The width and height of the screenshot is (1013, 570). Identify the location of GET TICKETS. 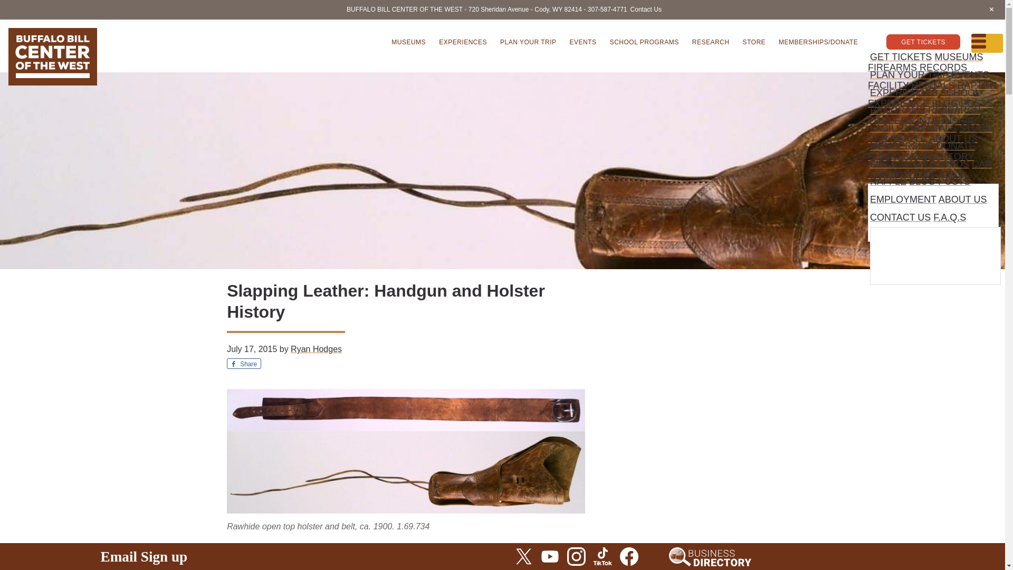
(923, 41).